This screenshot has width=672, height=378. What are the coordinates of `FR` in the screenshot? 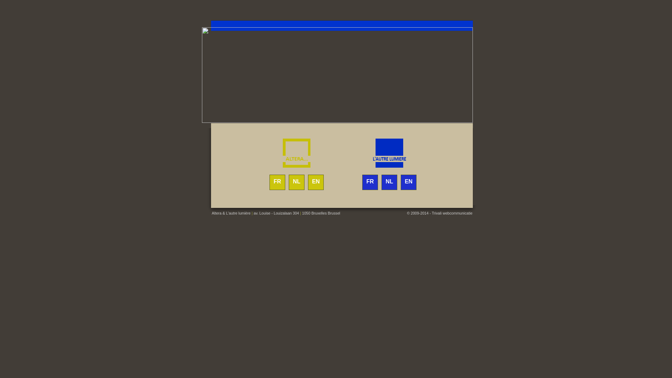 It's located at (277, 181).